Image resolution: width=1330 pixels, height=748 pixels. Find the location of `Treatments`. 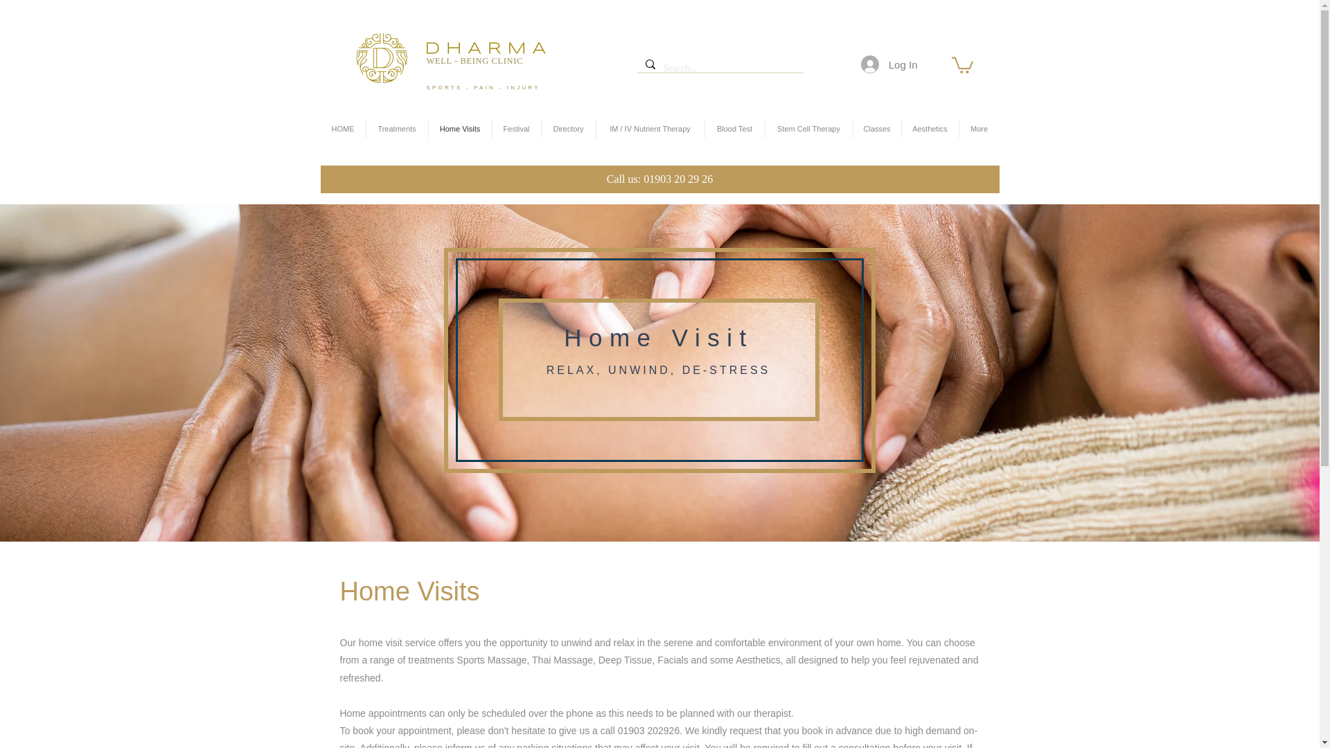

Treatments is located at coordinates (396, 128).